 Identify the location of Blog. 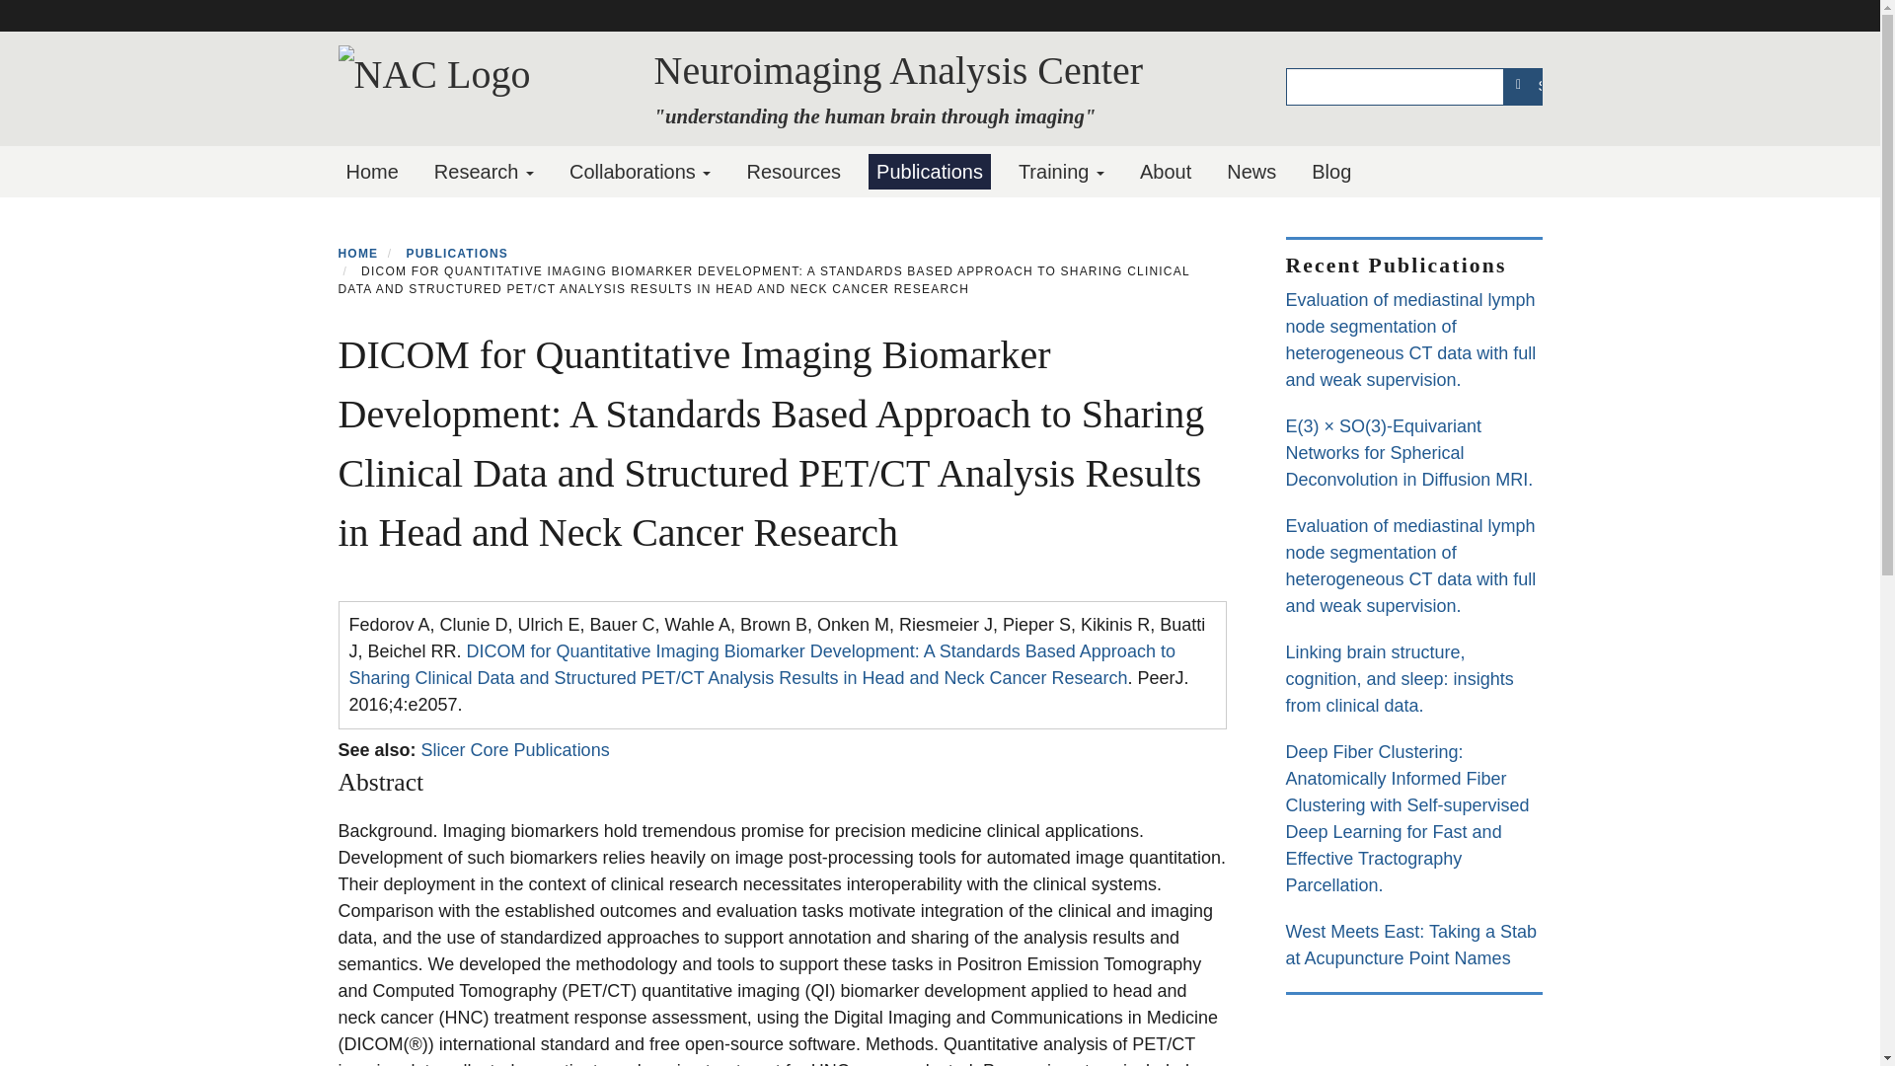
(1330, 172).